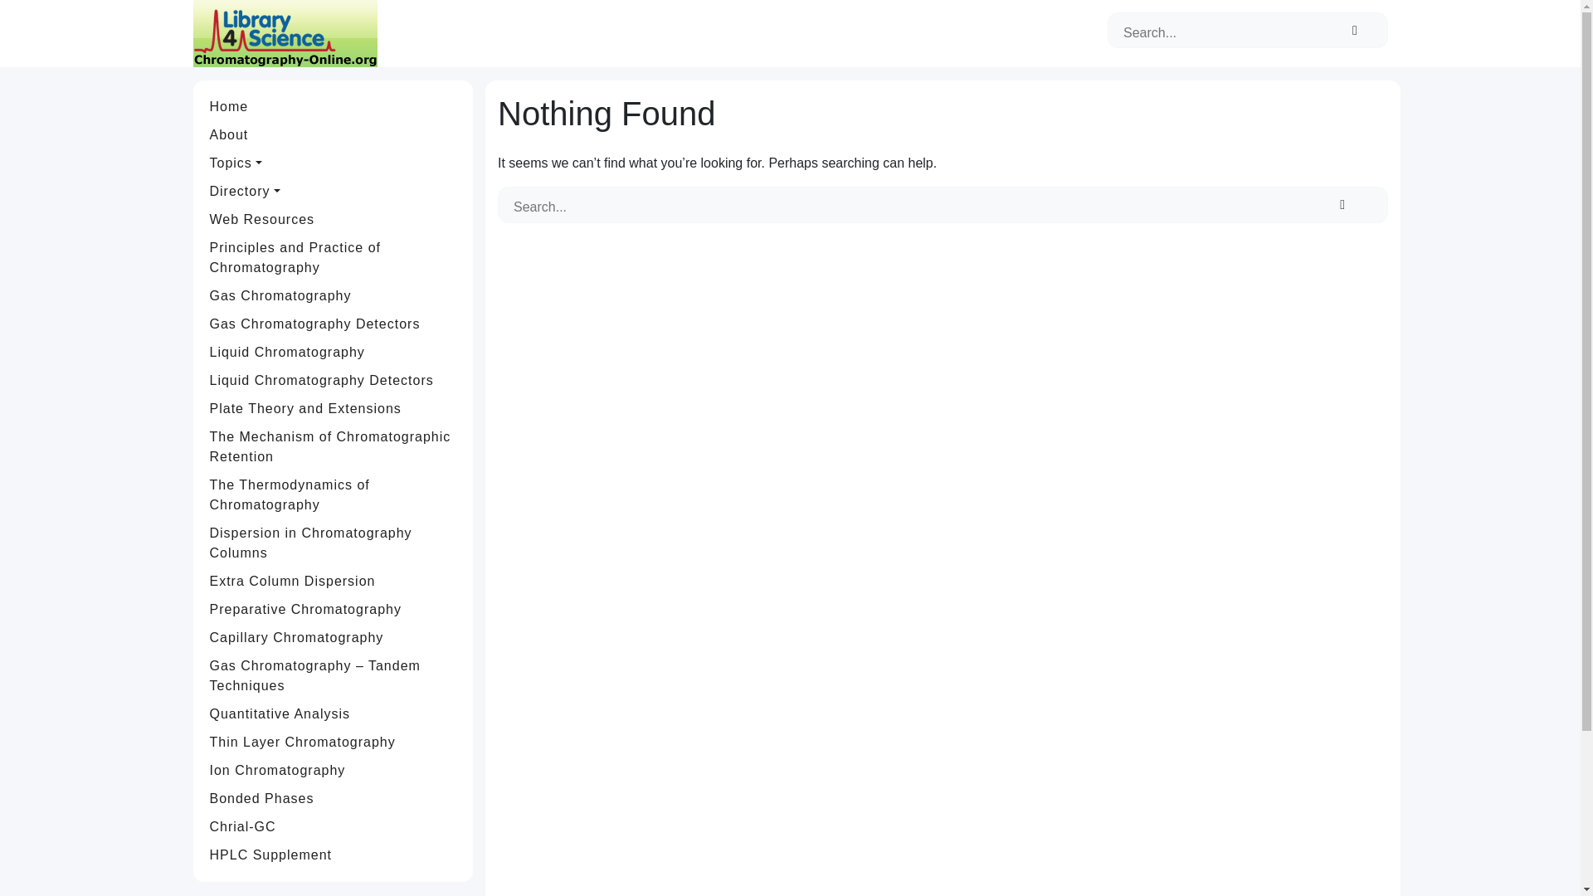  Describe the element at coordinates (334, 257) in the screenshot. I see `Principles and Practice of Chromatography` at that location.